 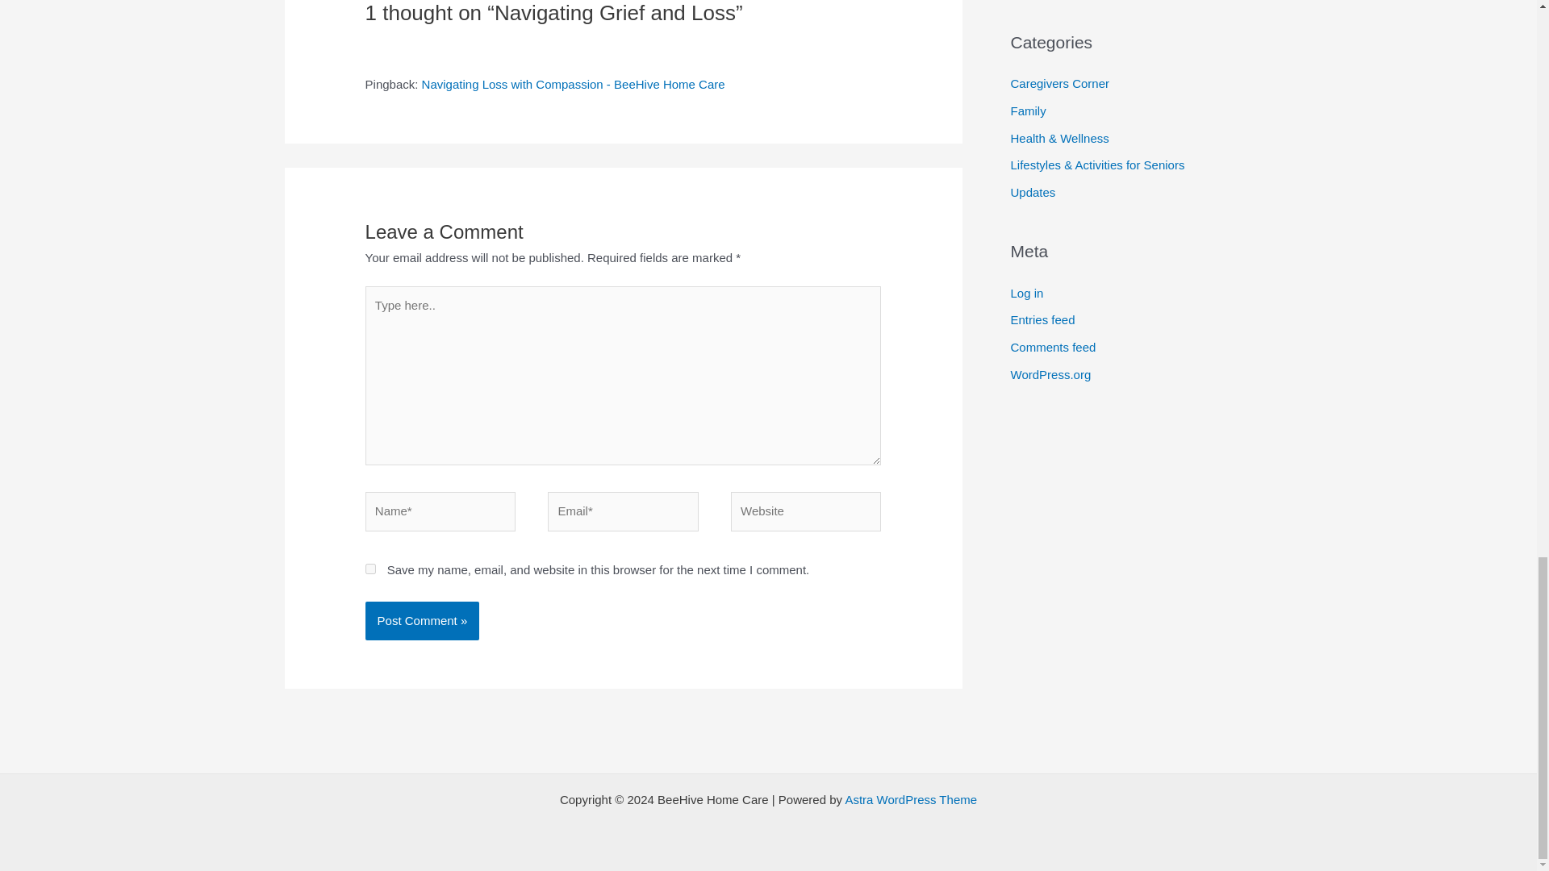 What do you see at coordinates (371, 568) in the screenshot?
I see `yes` at bounding box center [371, 568].